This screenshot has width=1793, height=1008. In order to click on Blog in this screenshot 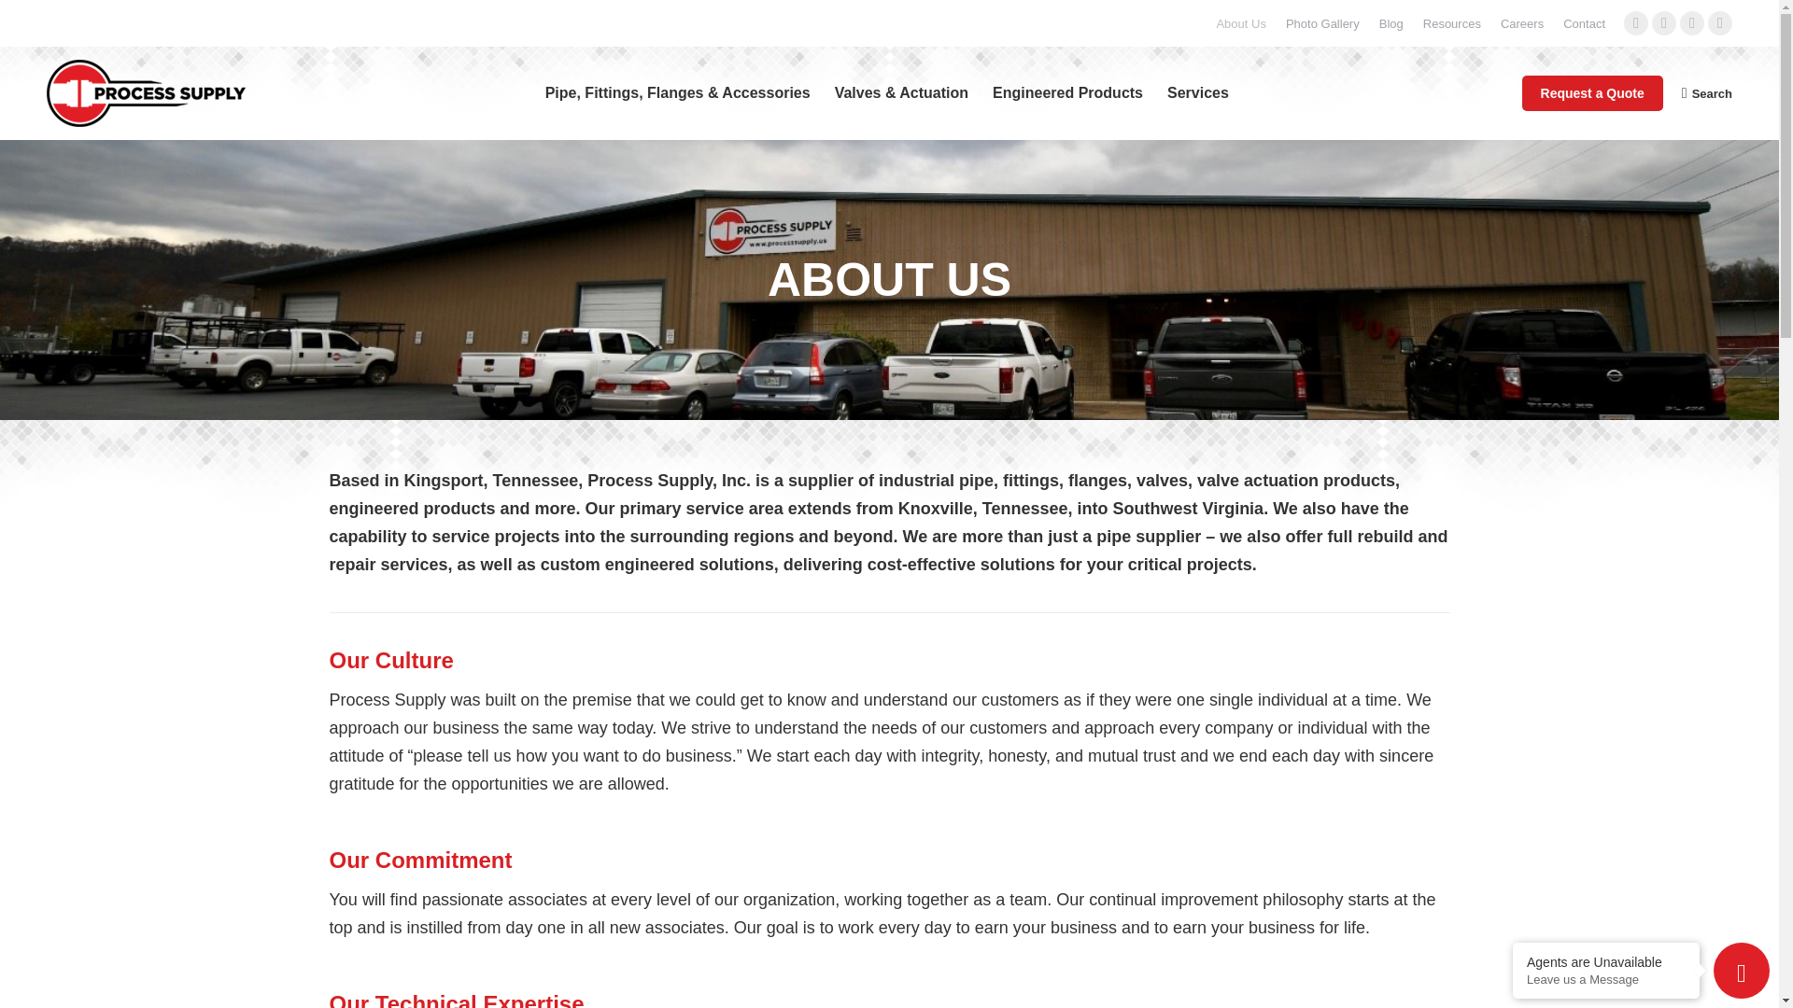, I will do `click(1391, 23)`.